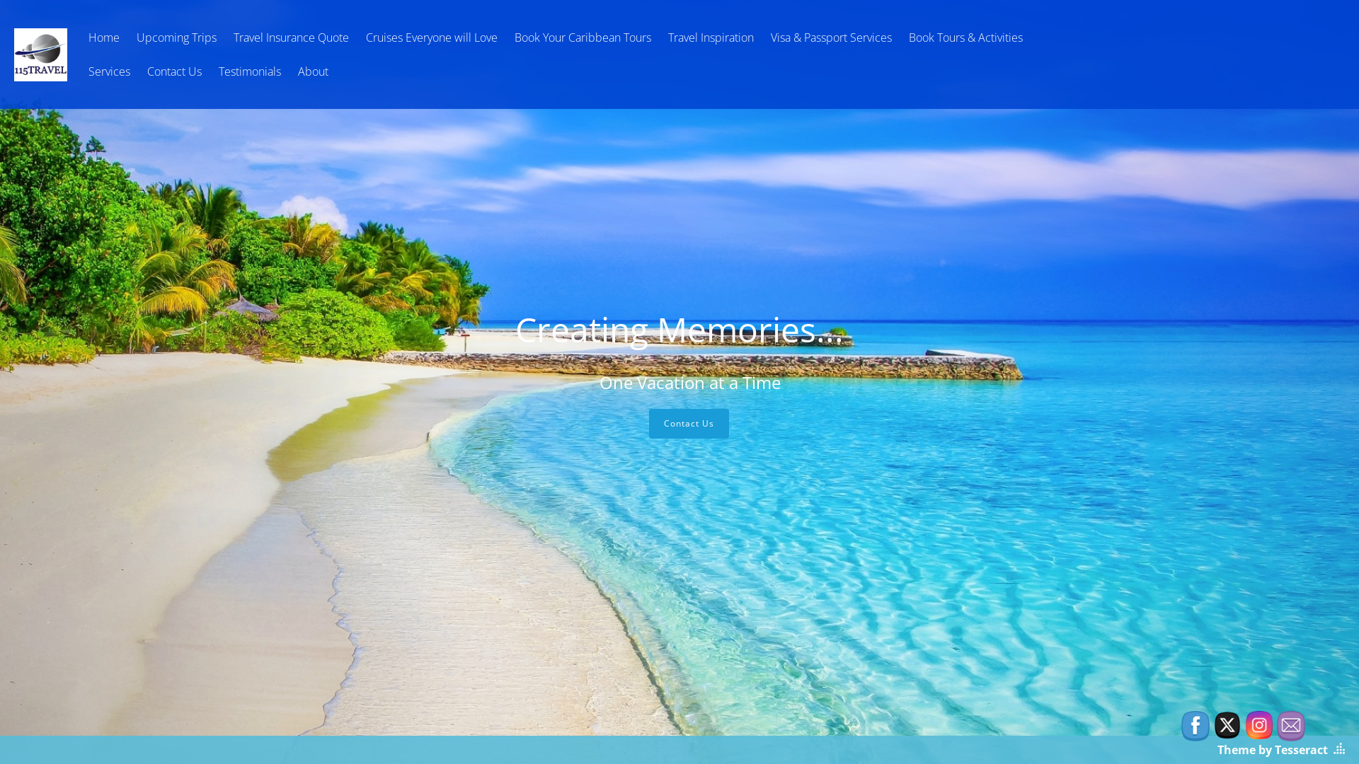 The width and height of the screenshot is (1359, 764). What do you see at coordinates (1291, 726) in the screenshot?
I see `Follow by Email` at bounding box center [1291, 726].